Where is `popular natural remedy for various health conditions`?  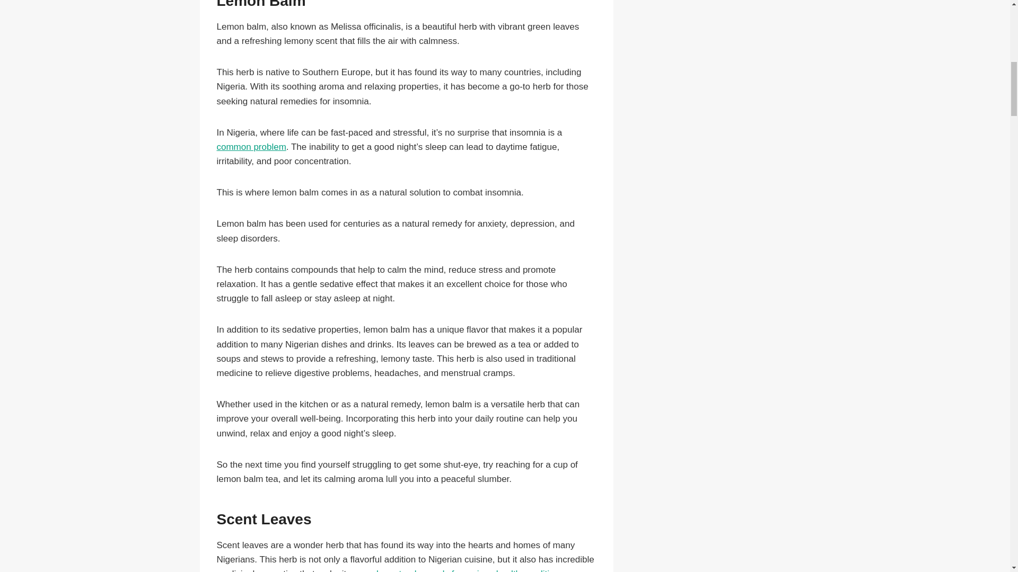
popular natural remedy for various health conditions is located at coordinates (460, 570).